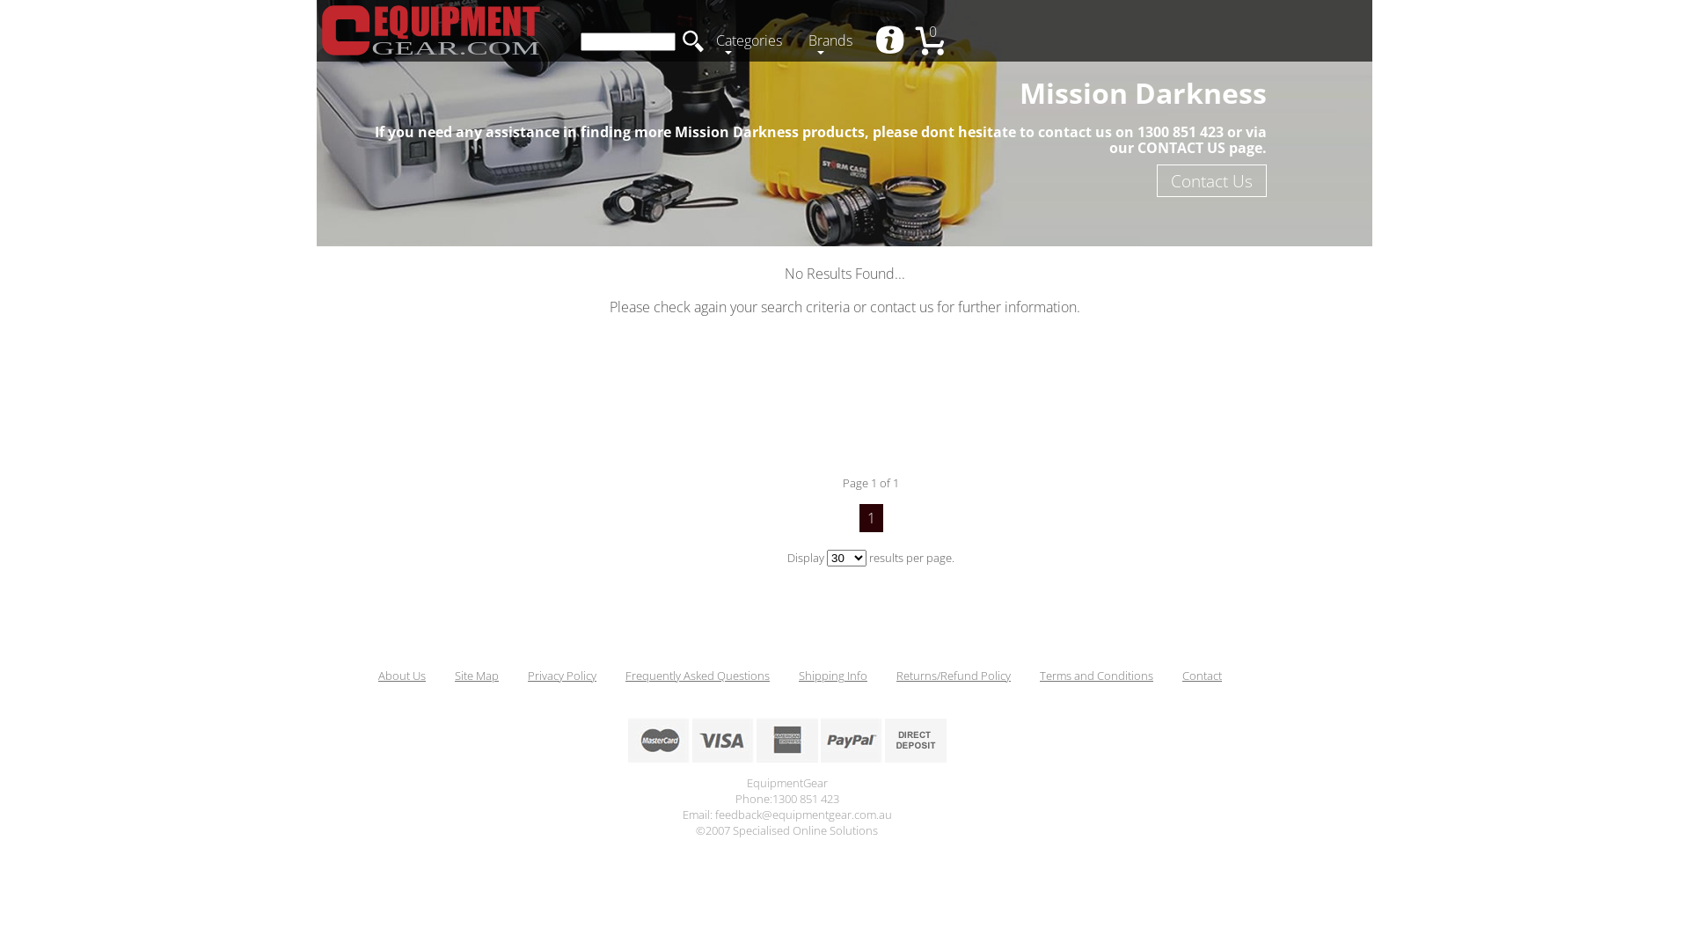 The height and width of the screenshot is (950, 1689). I want to click on Returns/Refund Policy, so click(954, 676).